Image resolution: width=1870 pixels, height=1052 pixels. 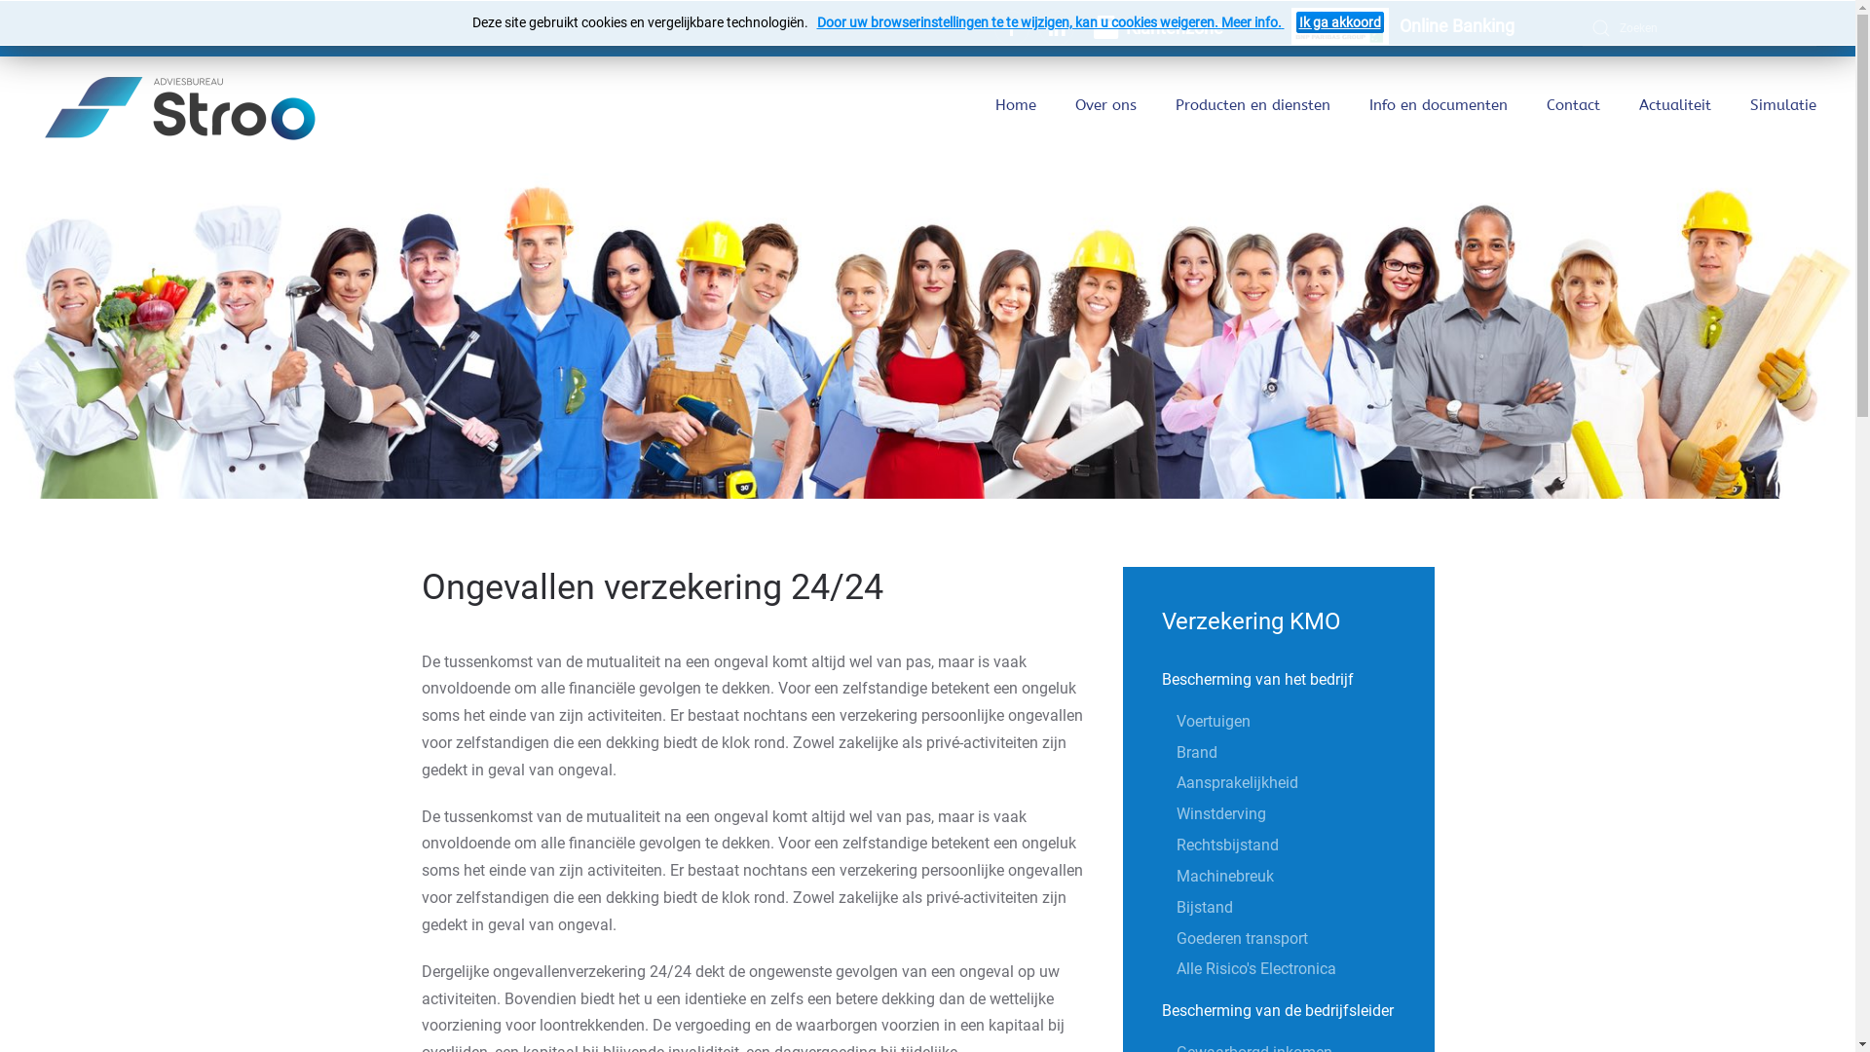 What do you see at coordinates (1253, 105) in the screenshot?
I see `Producten en diensten` at bounding box center [1253, 105].